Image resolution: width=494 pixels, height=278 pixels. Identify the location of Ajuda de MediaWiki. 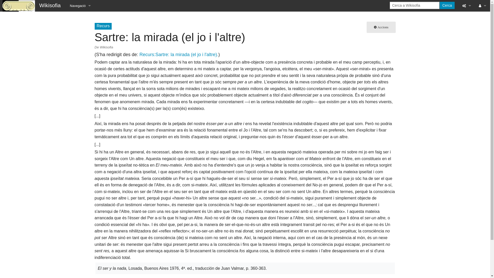
(80, 52).